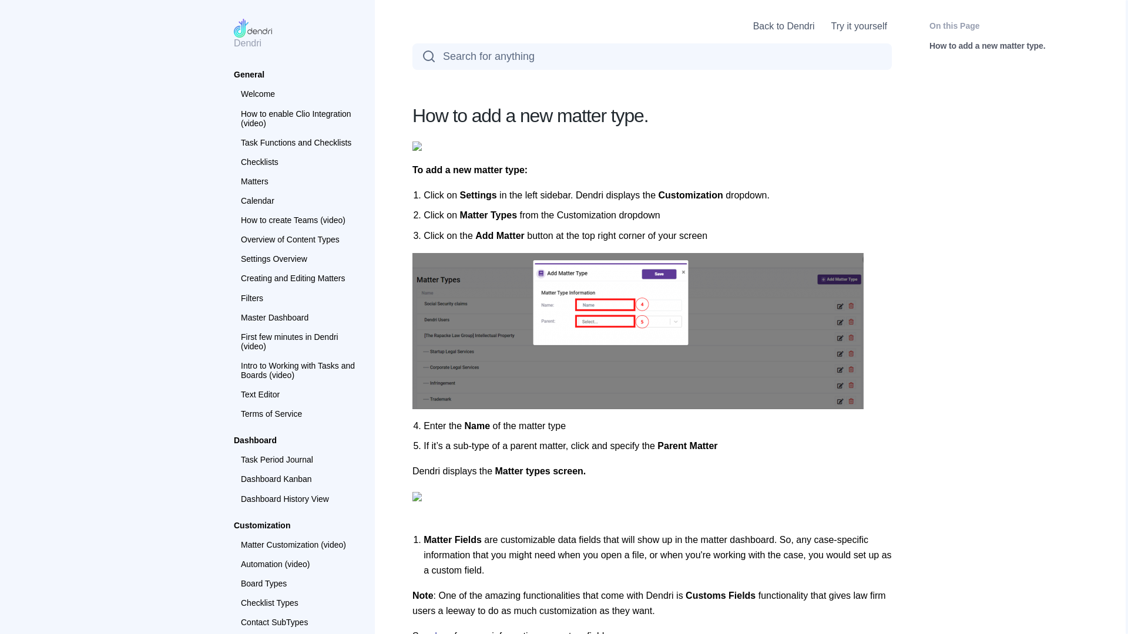 The height and width of the screenshot is (634, 1128). What do you see at coordinates (298, 240) in the screenshot?
I see `Overview of Content Types` at bounding box center [298, 240].